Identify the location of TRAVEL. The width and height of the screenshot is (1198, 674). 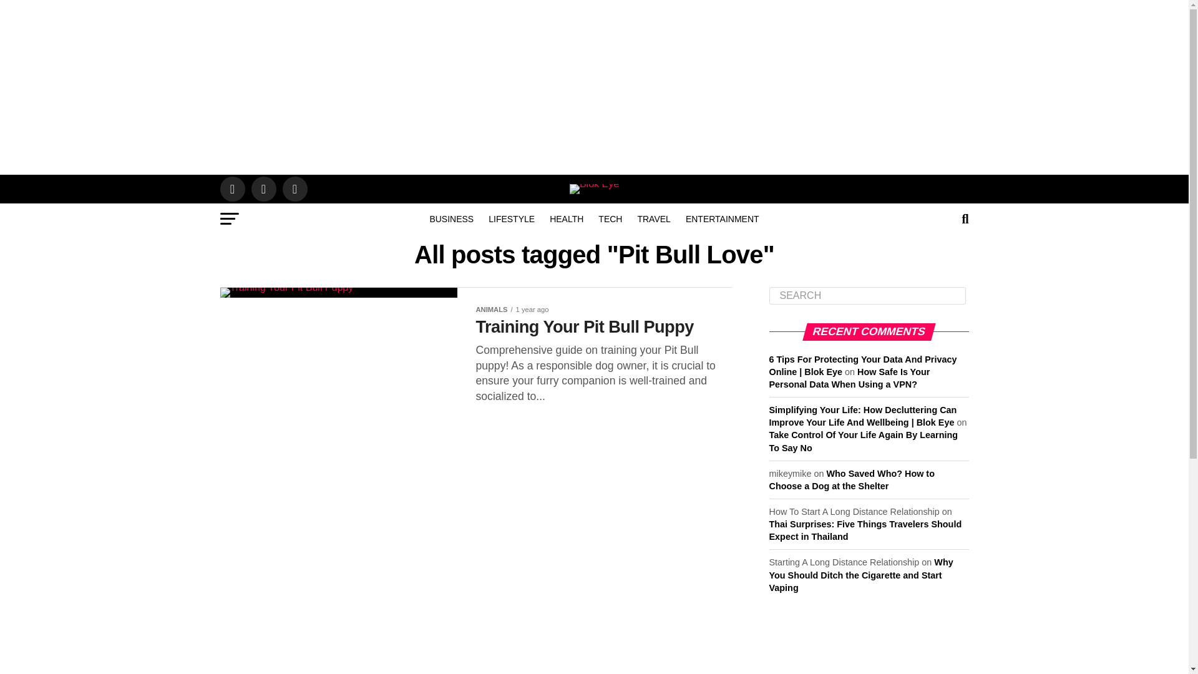
(654, 218).